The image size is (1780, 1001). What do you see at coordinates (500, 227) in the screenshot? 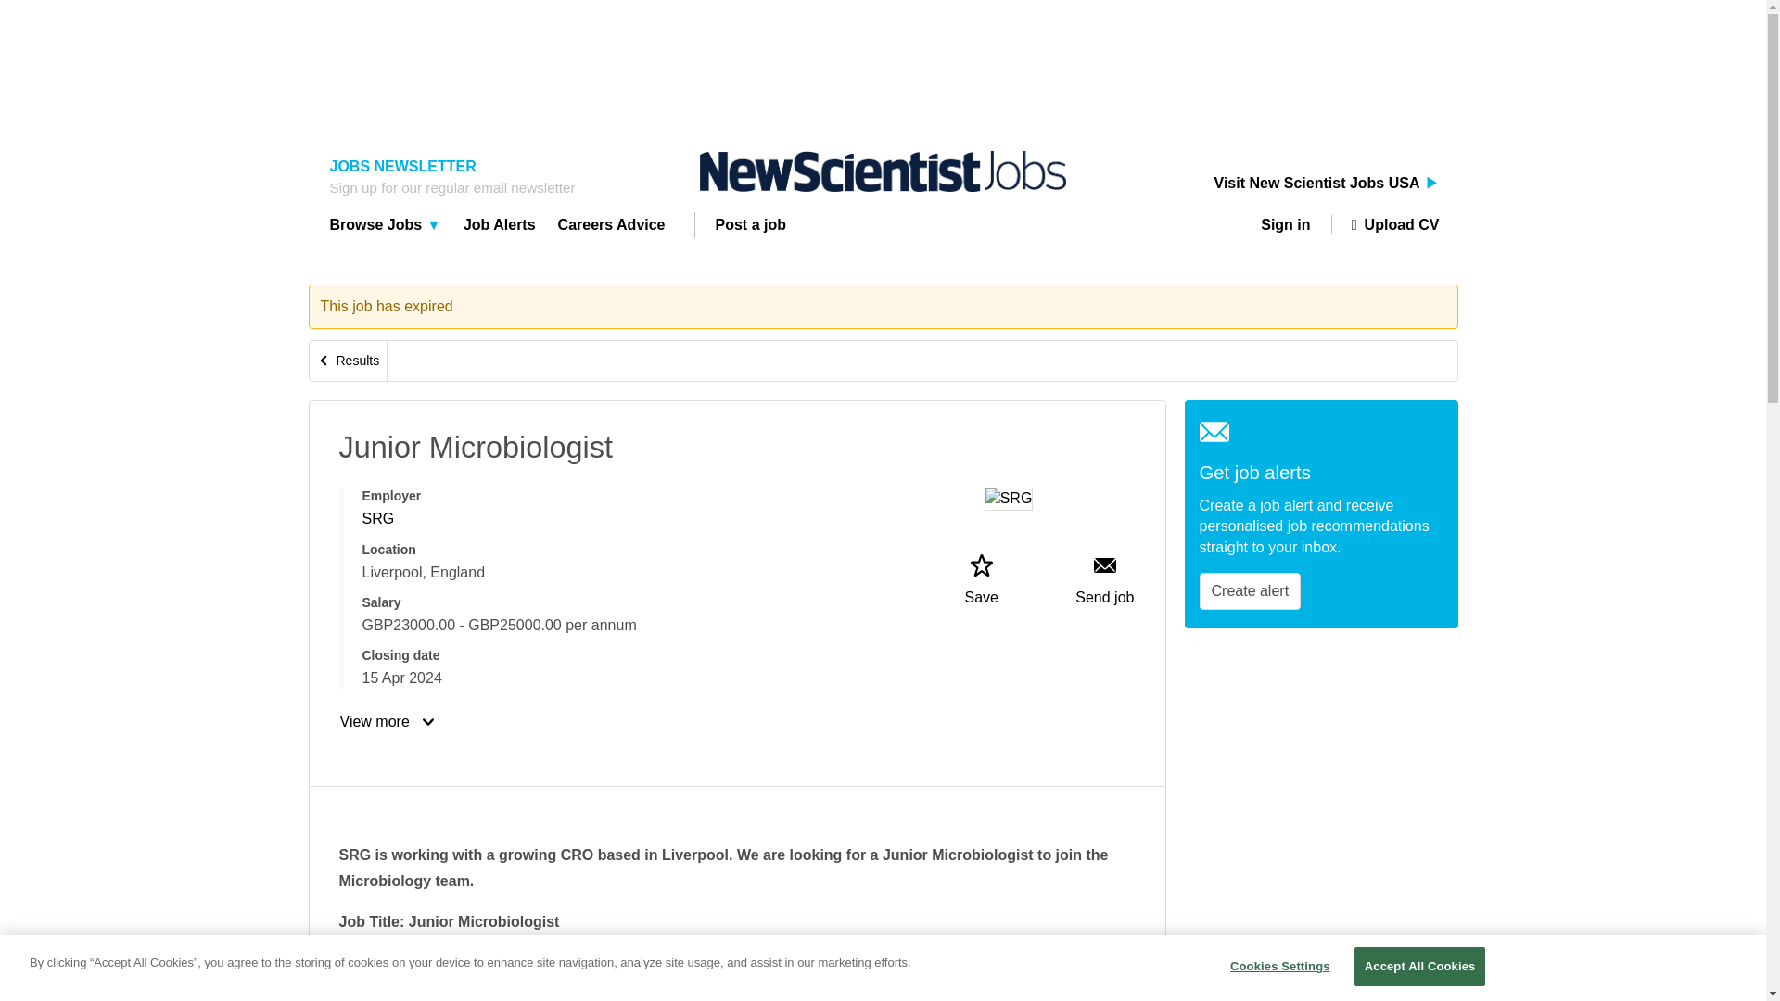
I see `Job Alerts` at bounding box center [500, 227].